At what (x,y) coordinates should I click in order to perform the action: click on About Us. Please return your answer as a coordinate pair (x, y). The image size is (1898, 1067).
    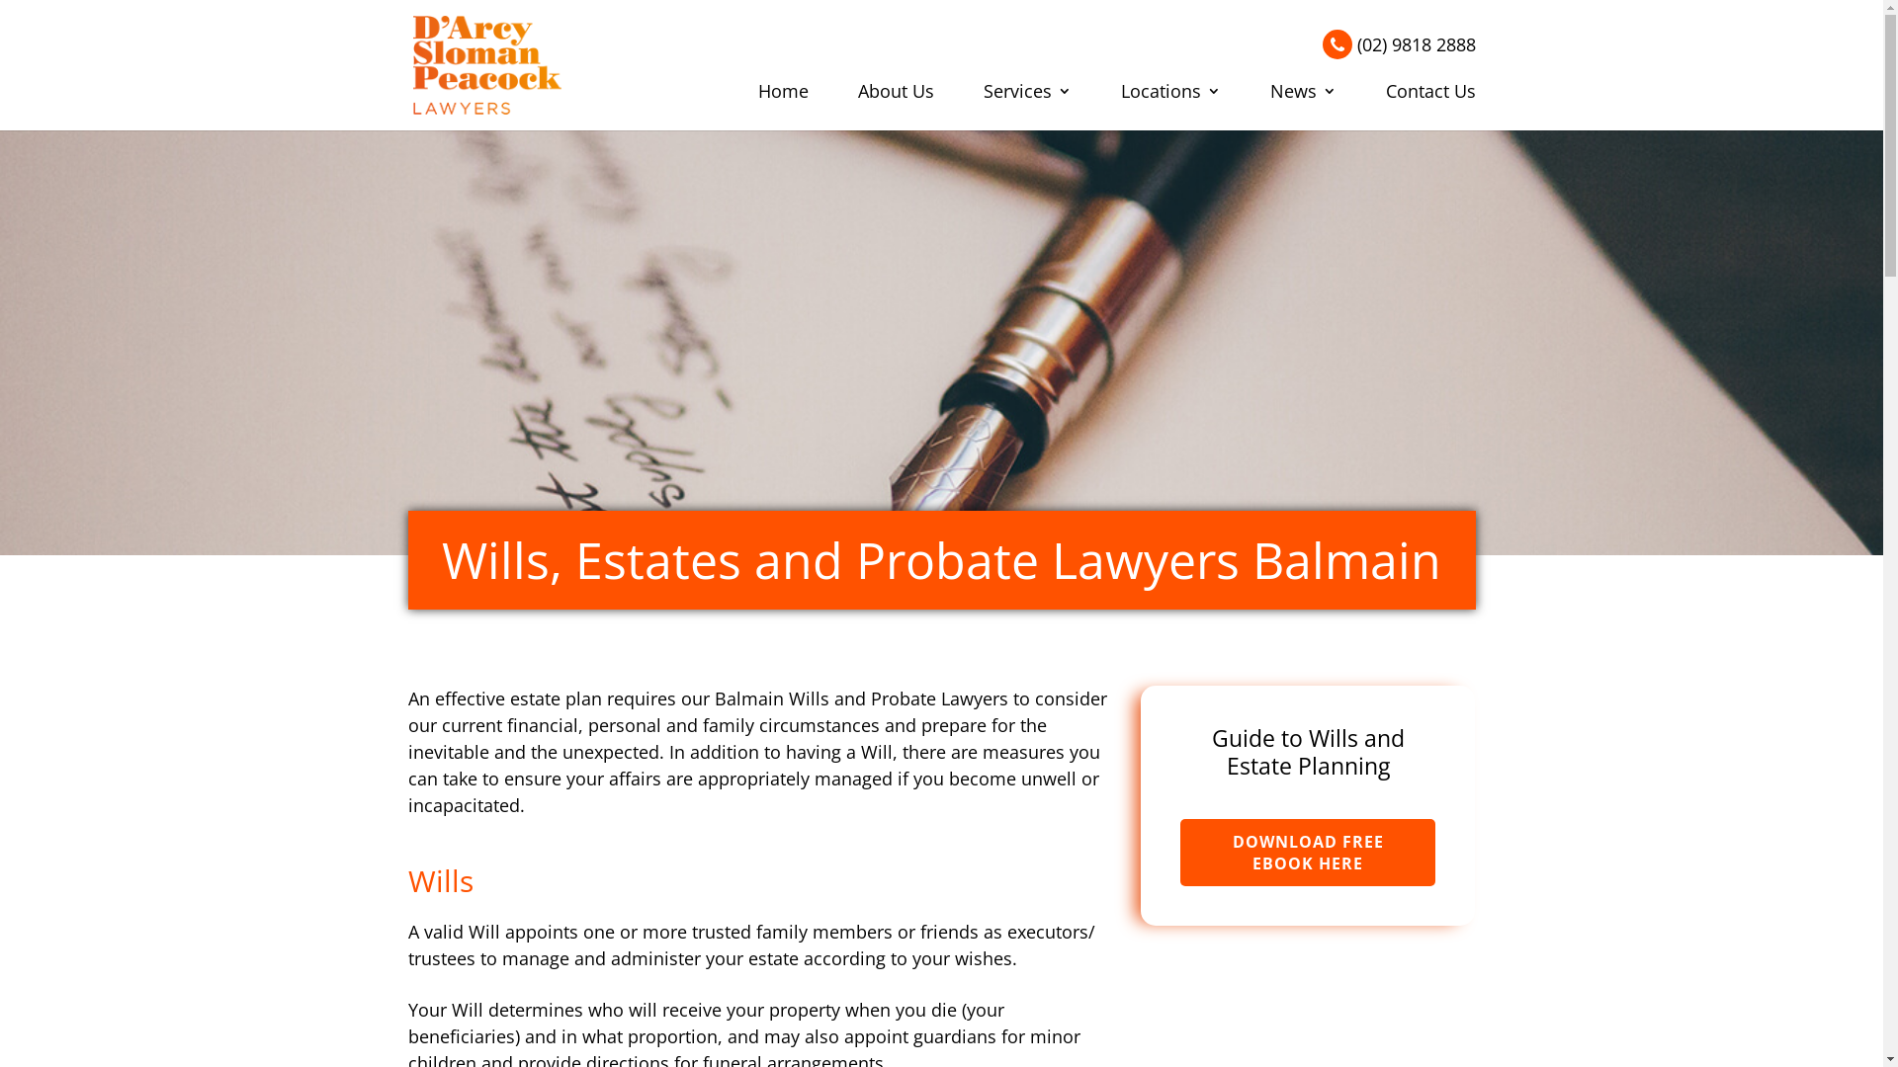
    Looking at the image, I should click on (896, 100).